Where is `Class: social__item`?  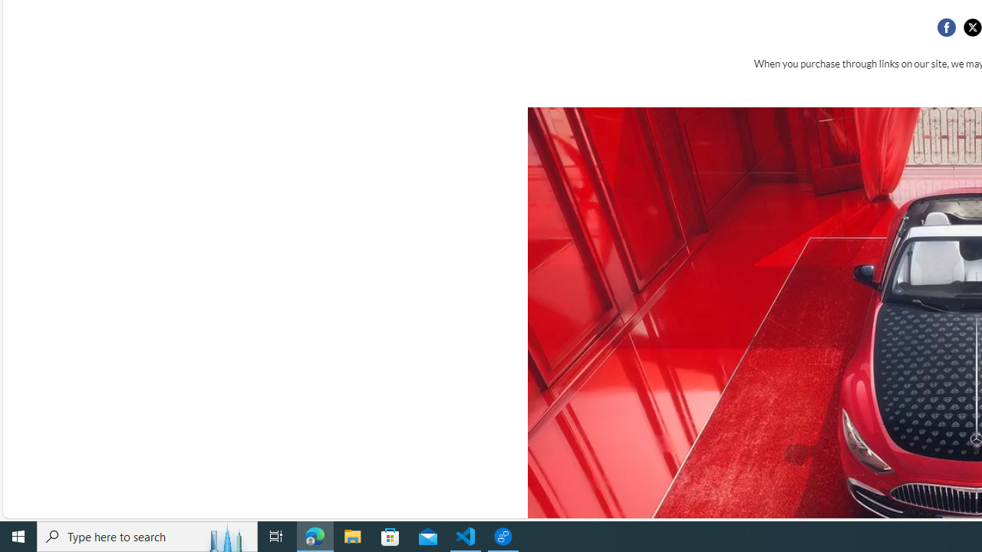 Class: social__item is located at coordinates (950, 29).